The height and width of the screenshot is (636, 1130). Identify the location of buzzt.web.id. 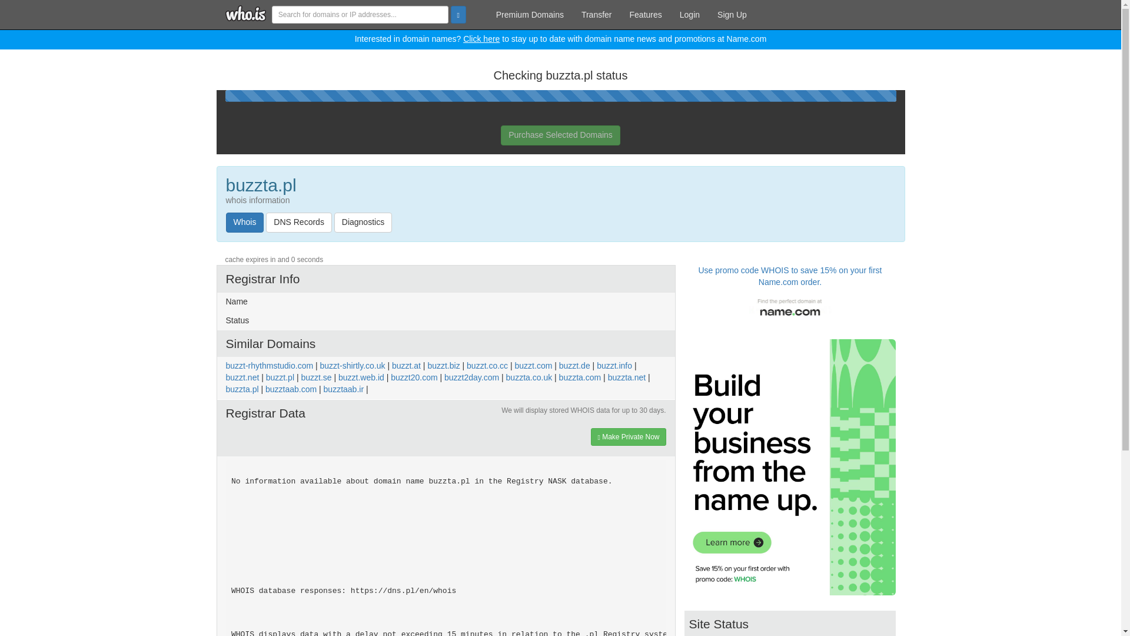
(361, 377).